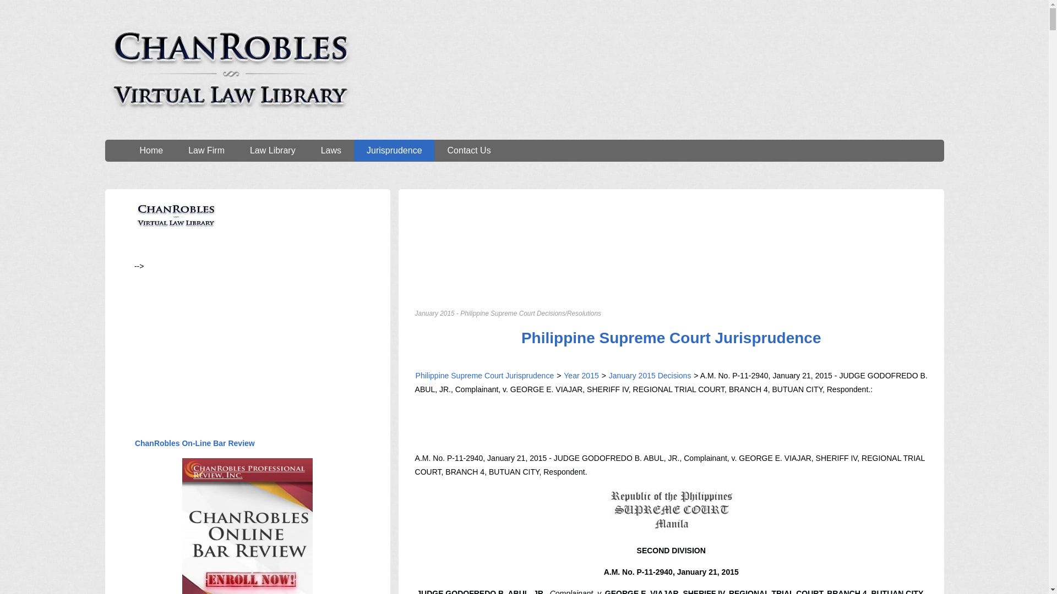 The height and width of the screenshot is (594, 1057). I want to click on Jurisprudence, so click(394, 150).